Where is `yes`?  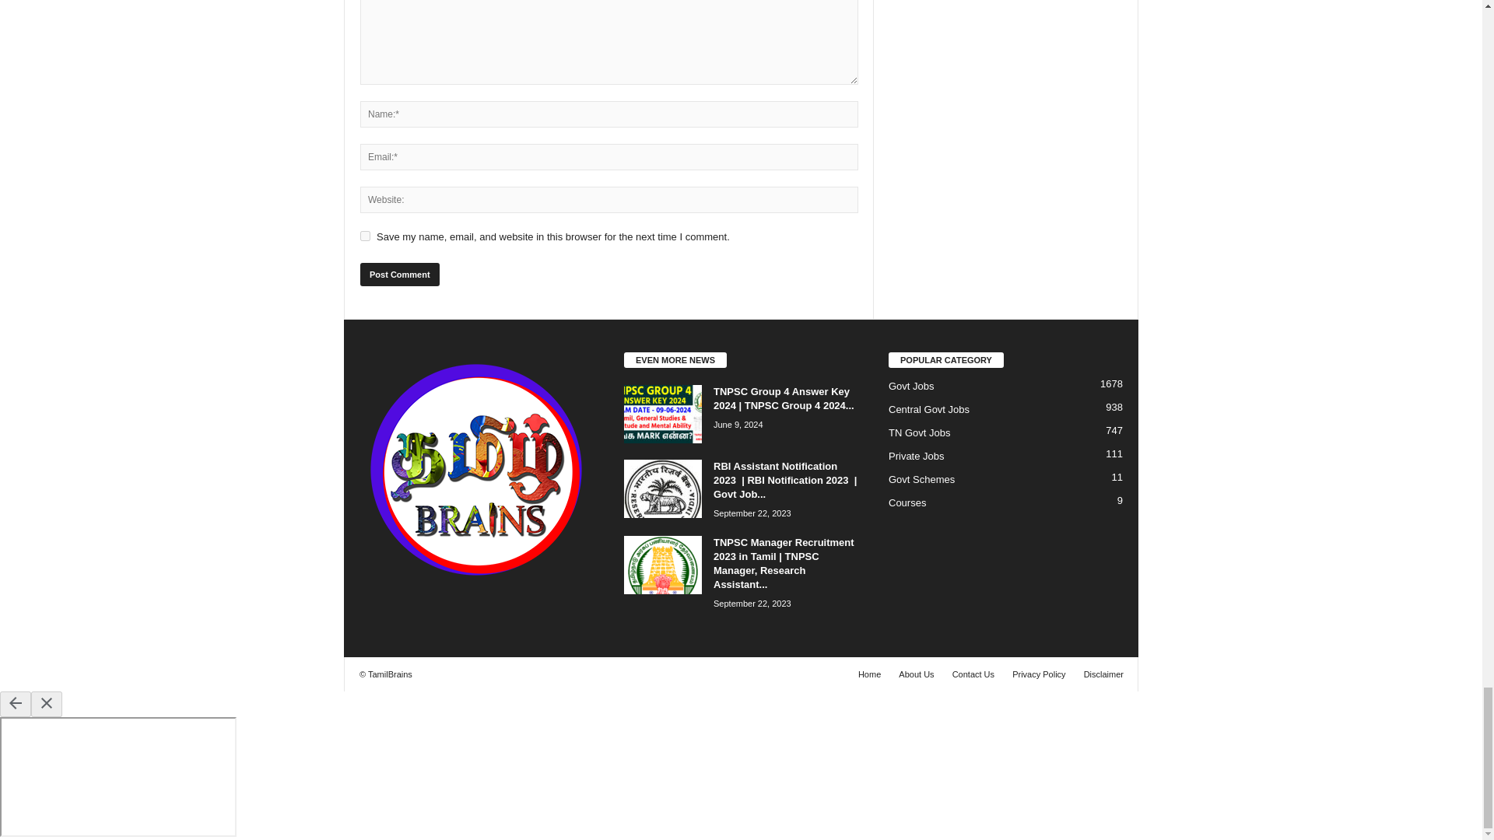
yes is located at coordinates (365, 236).